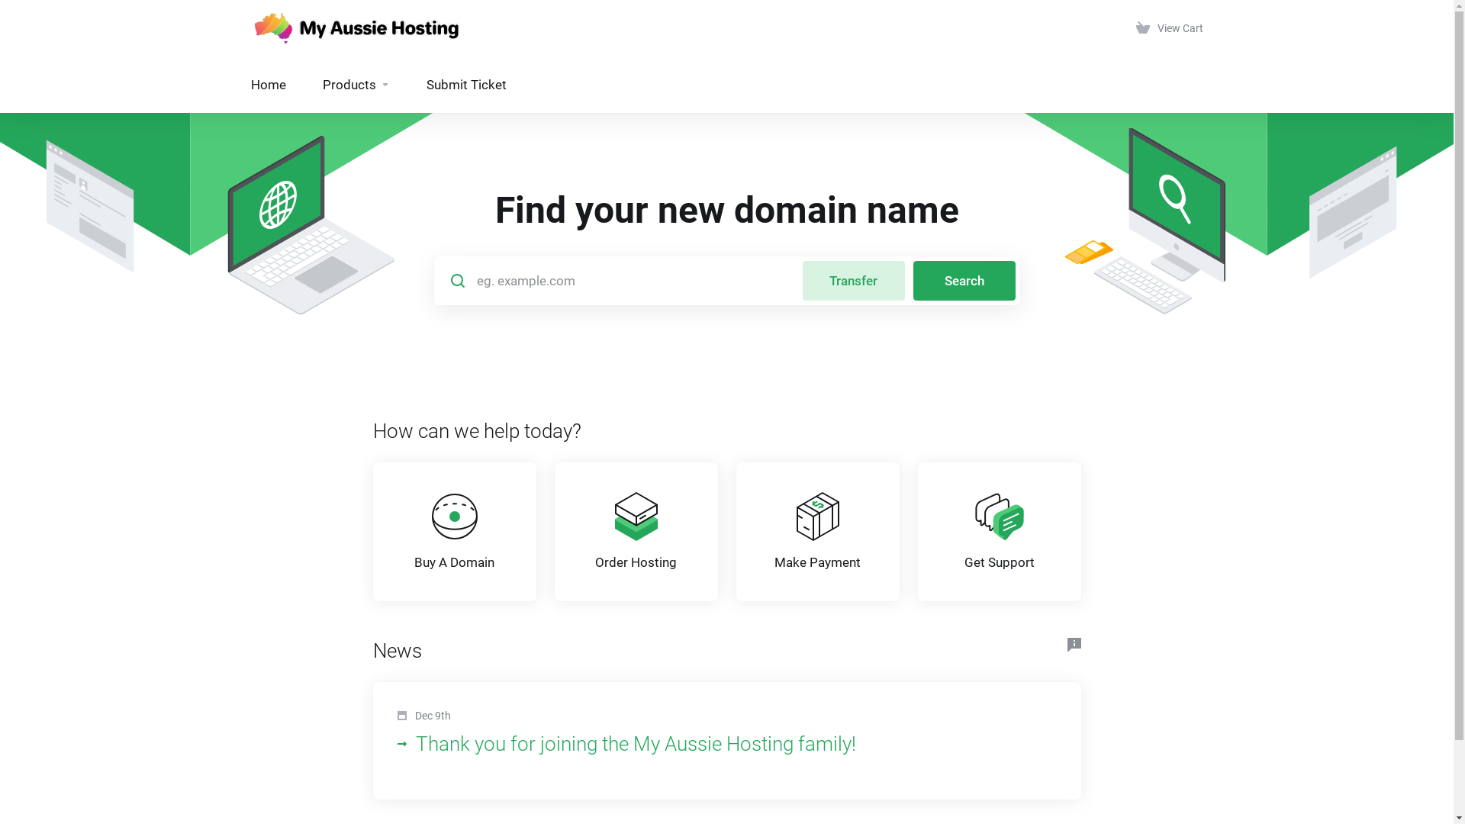 Image resolution: width=1465 pixels, height=824 pixels. What do you see at coordinates (817, 532) in the screenshot?
I see `Make Payment` at bounding box center [817, 532].